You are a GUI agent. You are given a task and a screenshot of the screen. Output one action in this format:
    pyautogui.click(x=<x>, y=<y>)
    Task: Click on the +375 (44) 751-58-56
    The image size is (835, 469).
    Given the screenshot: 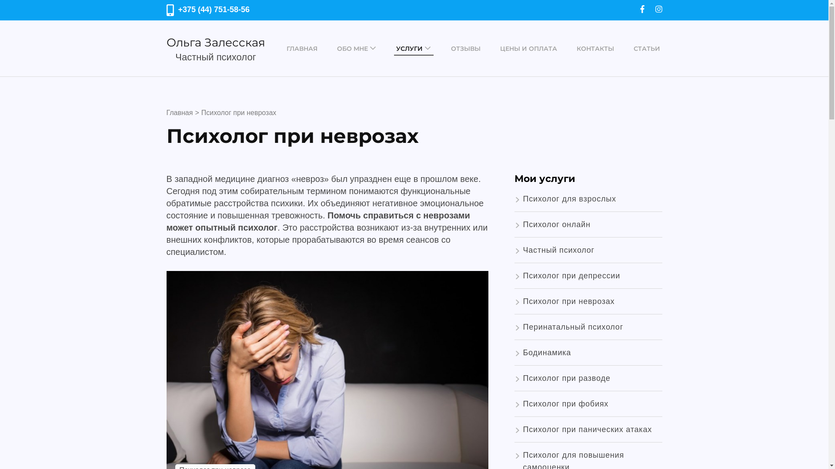 What is the action you would take?
    pyautogui.click(x=214, y=10)
    